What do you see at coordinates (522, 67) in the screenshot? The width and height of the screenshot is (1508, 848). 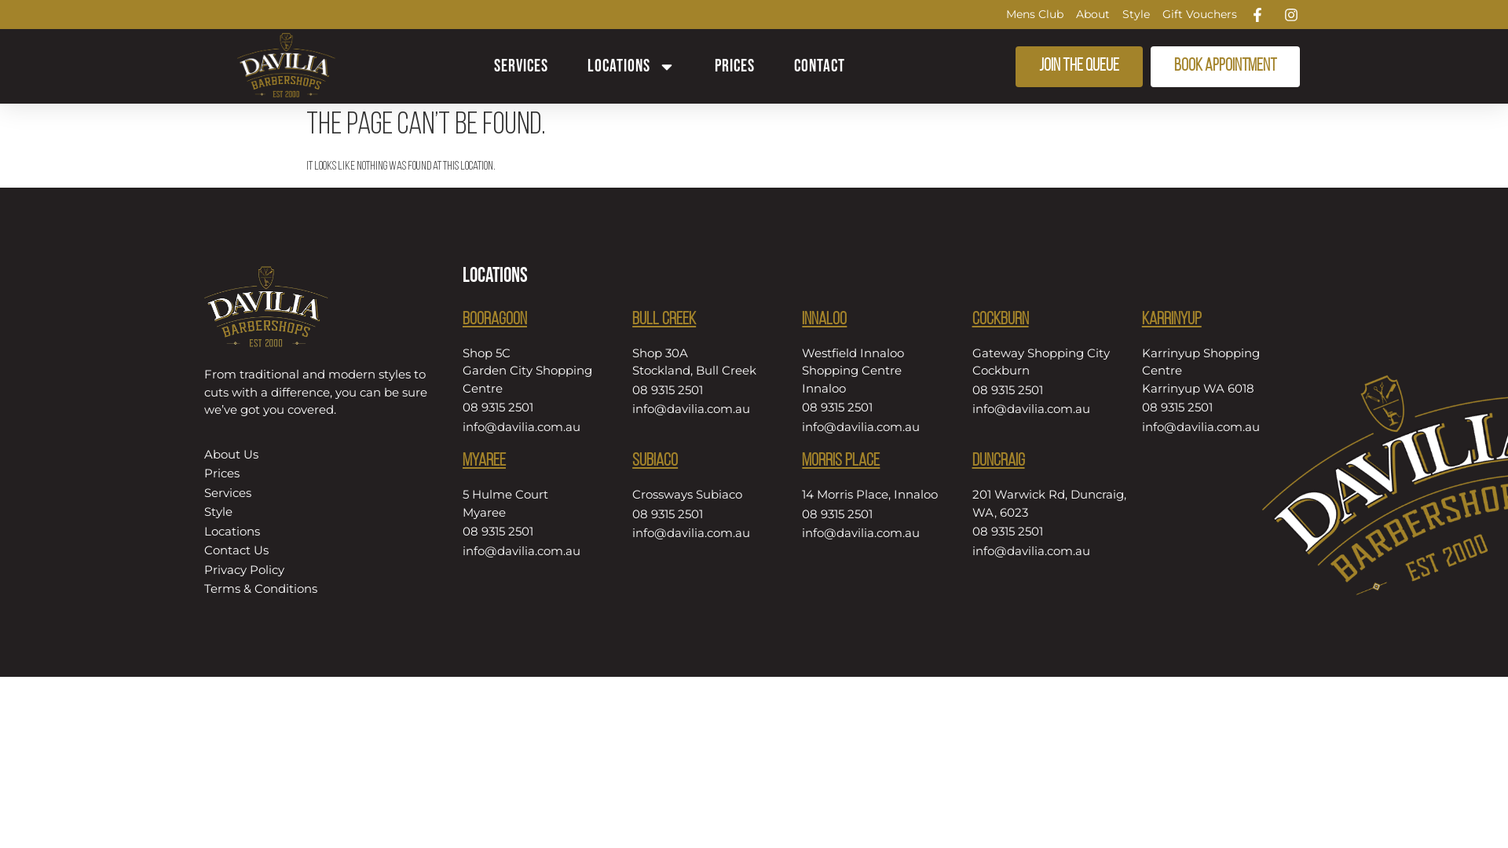 I see `SERVICES` at bounding box center [522, 67].